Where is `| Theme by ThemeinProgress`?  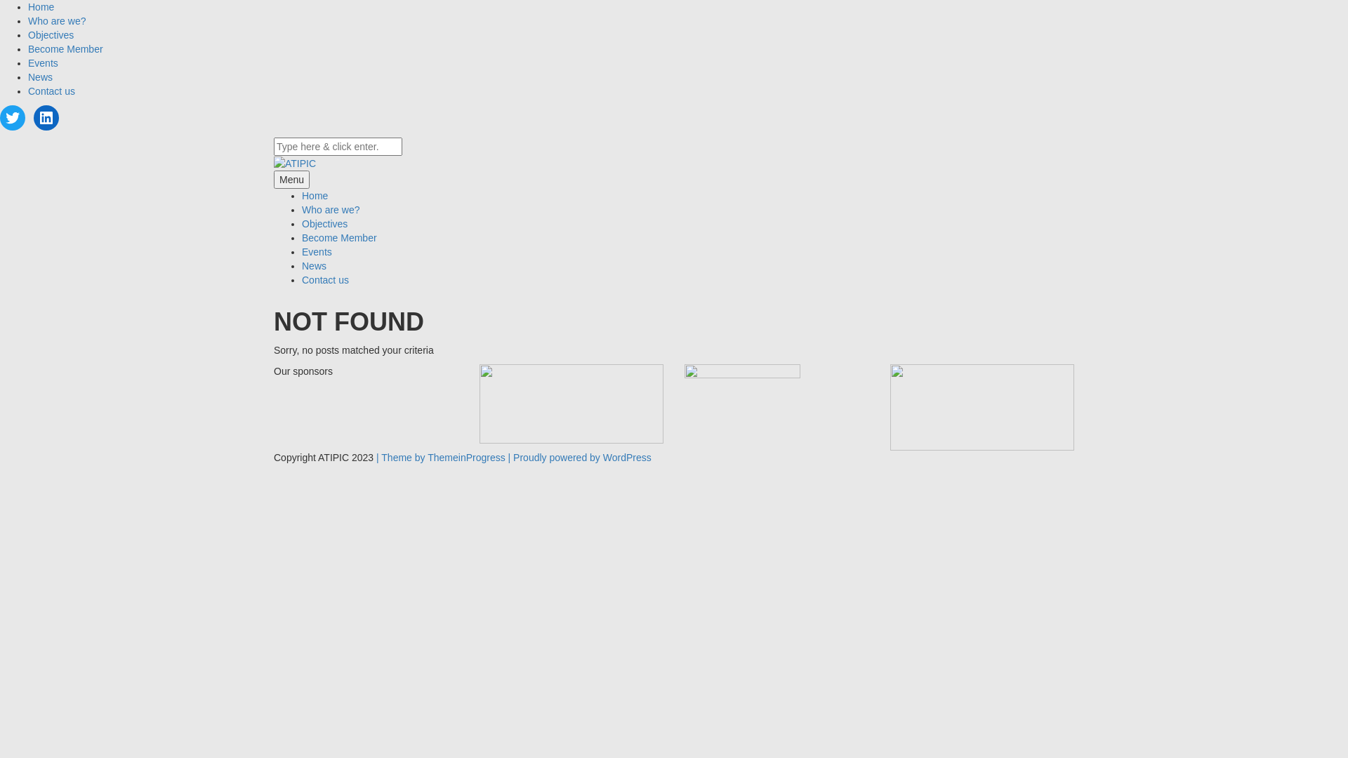
| Theme by ThemeinProgress is located at coordinates (441, 458).